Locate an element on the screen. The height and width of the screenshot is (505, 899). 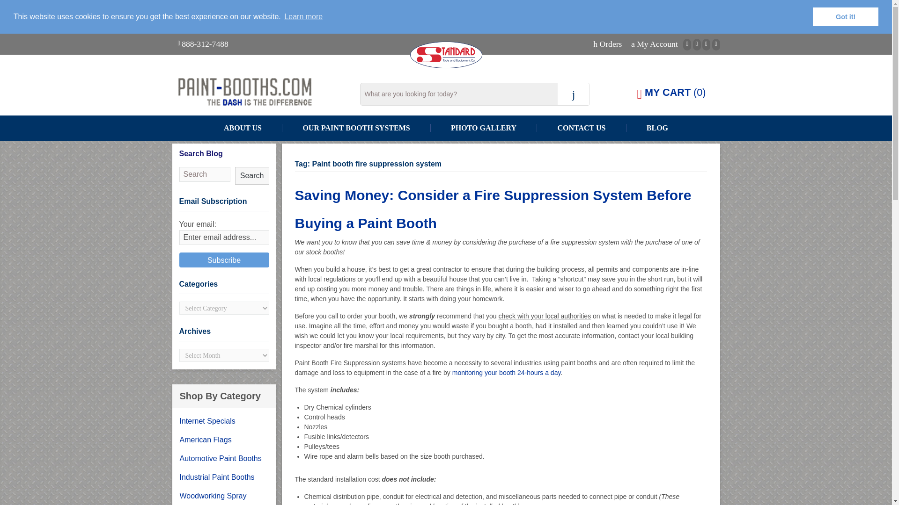
My Account is located at coordinates (655, 44).